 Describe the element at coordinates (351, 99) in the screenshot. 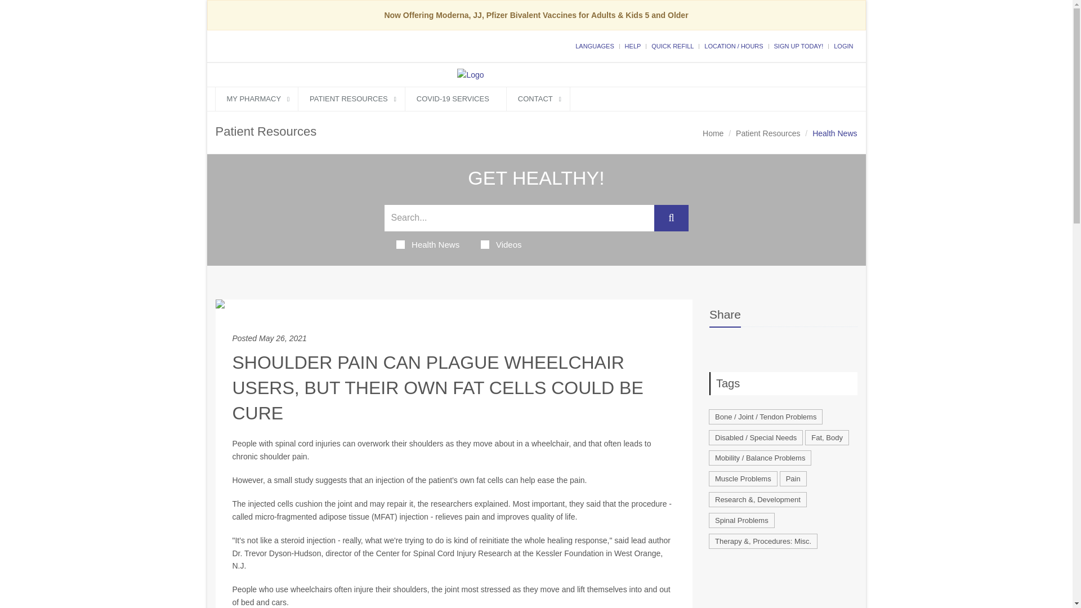

I see `PATIENT RESOURCES` at that location.